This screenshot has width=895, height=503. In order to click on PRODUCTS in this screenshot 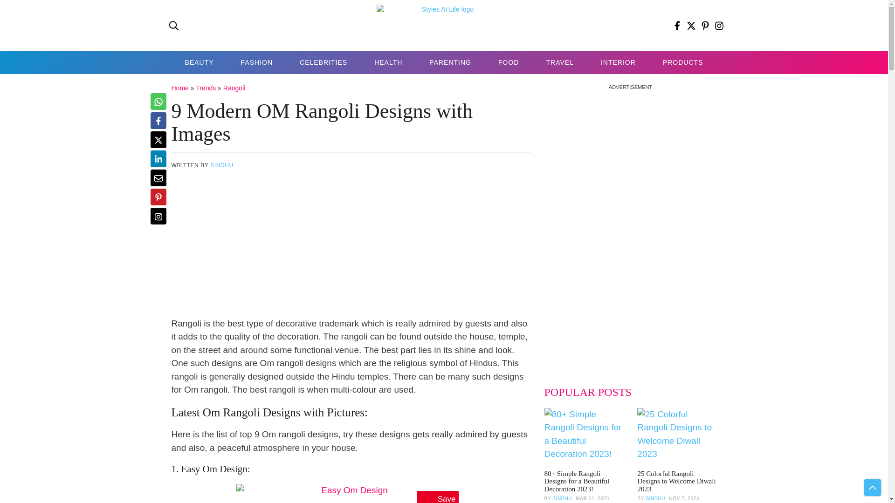, I will do `click(683, 62)`.